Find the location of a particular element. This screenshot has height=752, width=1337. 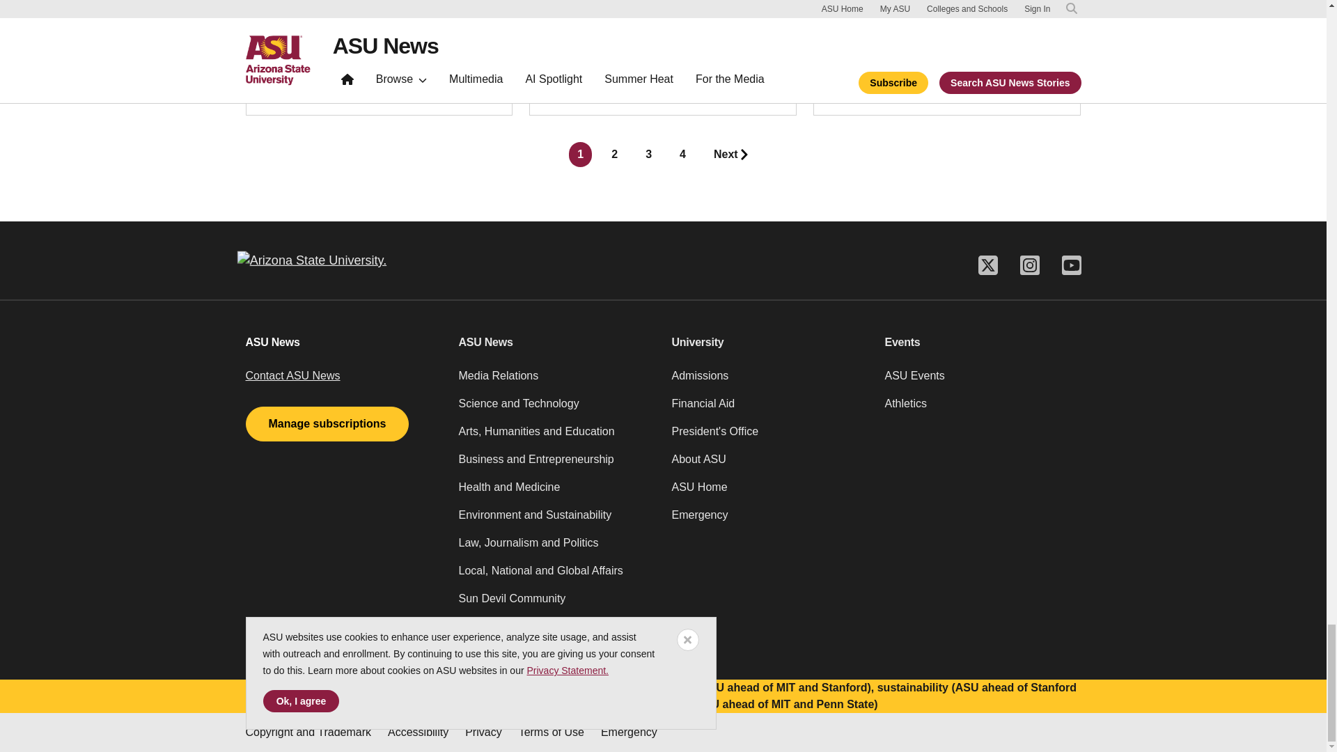

Current page is located at coordinates (581, 155).